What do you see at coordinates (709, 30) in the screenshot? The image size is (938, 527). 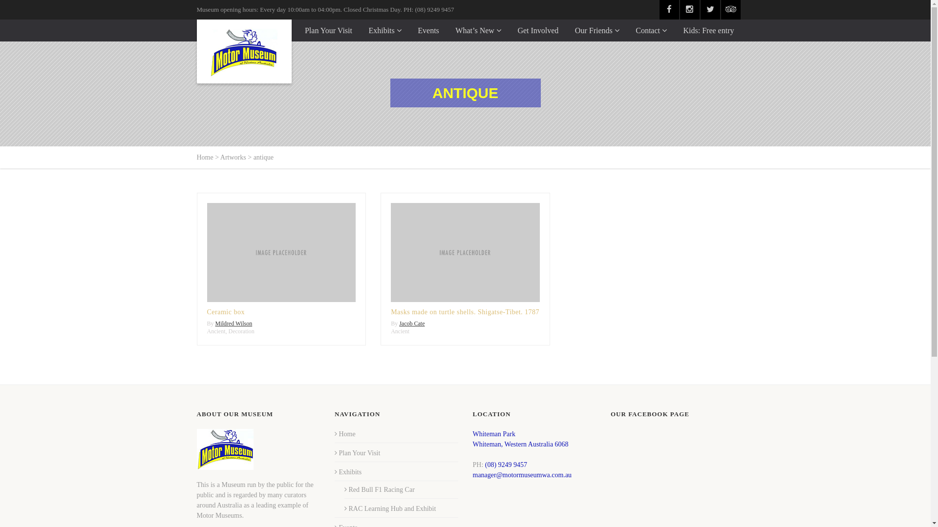 I see `Kids: Free entry` at bounding box center [709, 30].